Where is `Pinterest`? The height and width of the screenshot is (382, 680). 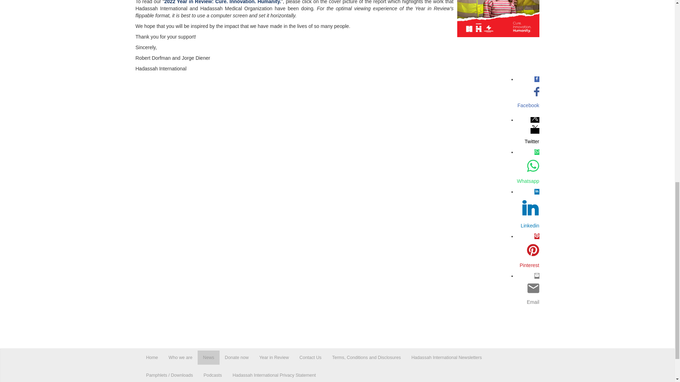 Pinterest is located at coordinates (528, 265).